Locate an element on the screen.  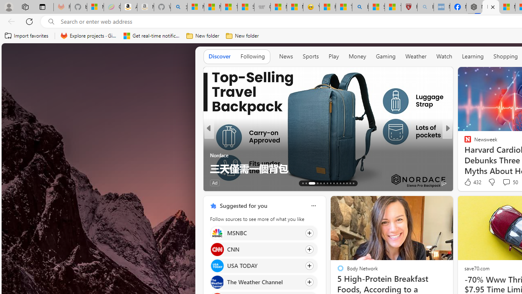
AutomationID: tab-81 is located at coordinates (353, 183).